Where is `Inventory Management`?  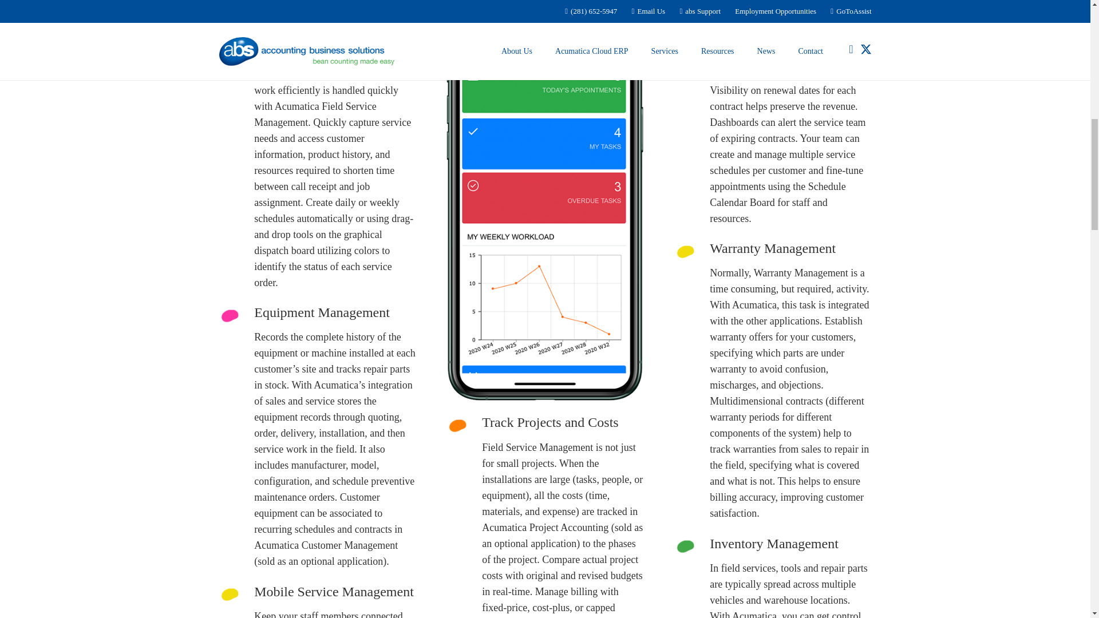
Inventory Management is located at coordinates (790, 547).